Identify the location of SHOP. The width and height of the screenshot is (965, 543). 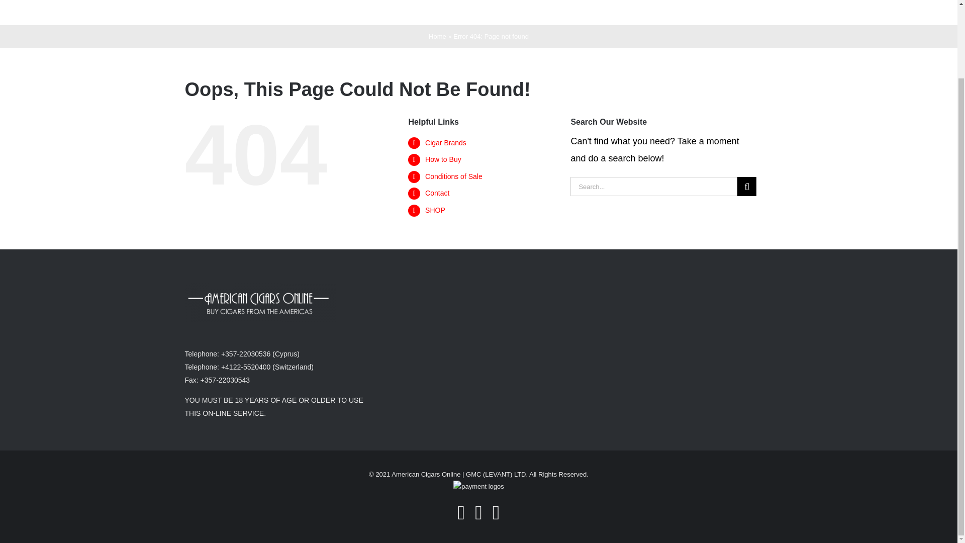
(723, 12).